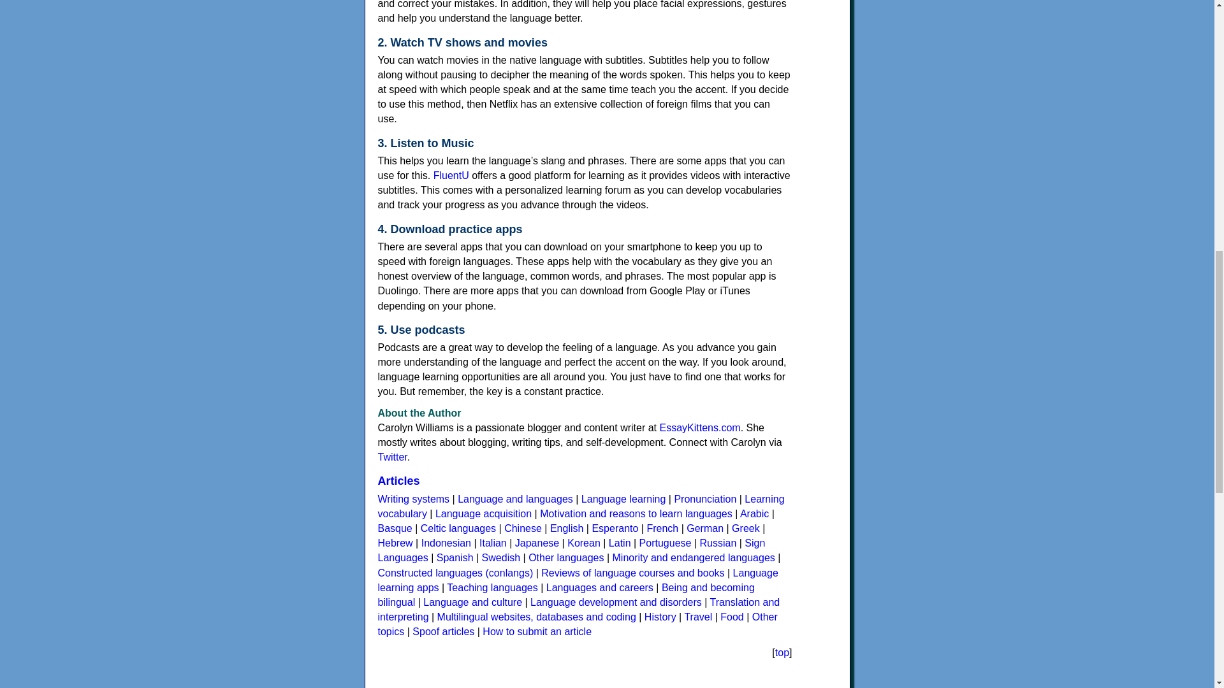 Image resolution: width=1224 pixels, height=688 pixels. Describe the element at coordinates (413, 499) in the screenshot. I see `Writing systems` at that location.